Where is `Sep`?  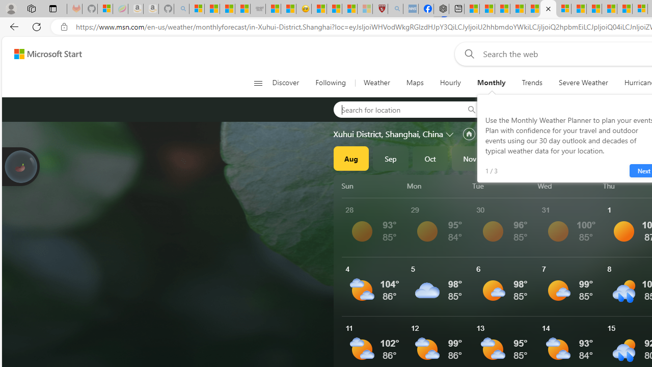 Sep is located at coordinates (391, 158).